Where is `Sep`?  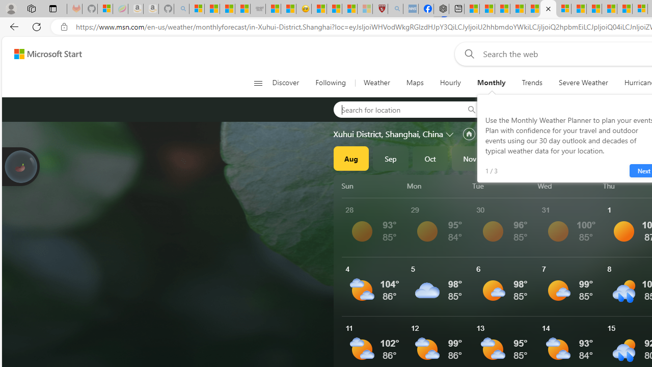 Sep is located at coordinates (391, 158).